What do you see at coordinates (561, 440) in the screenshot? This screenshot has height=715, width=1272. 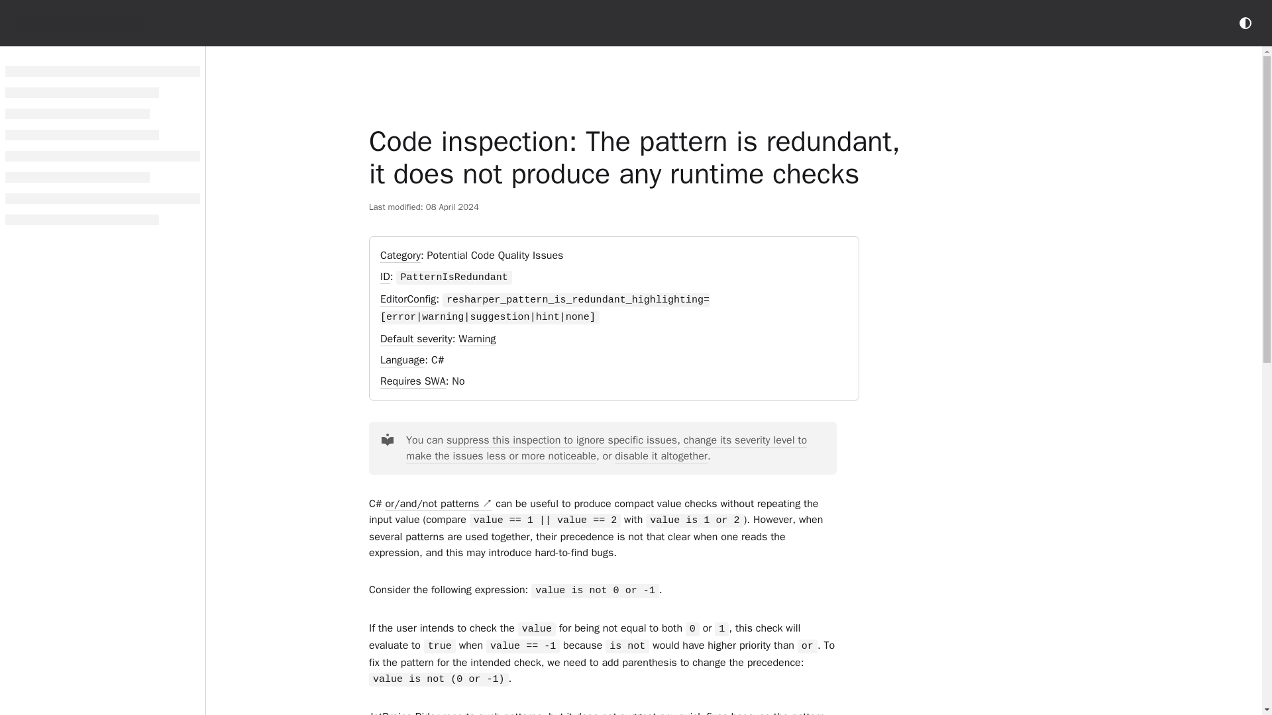 I see `suppress this inspection to ignore specific issues` at bounding box center [561, 440].